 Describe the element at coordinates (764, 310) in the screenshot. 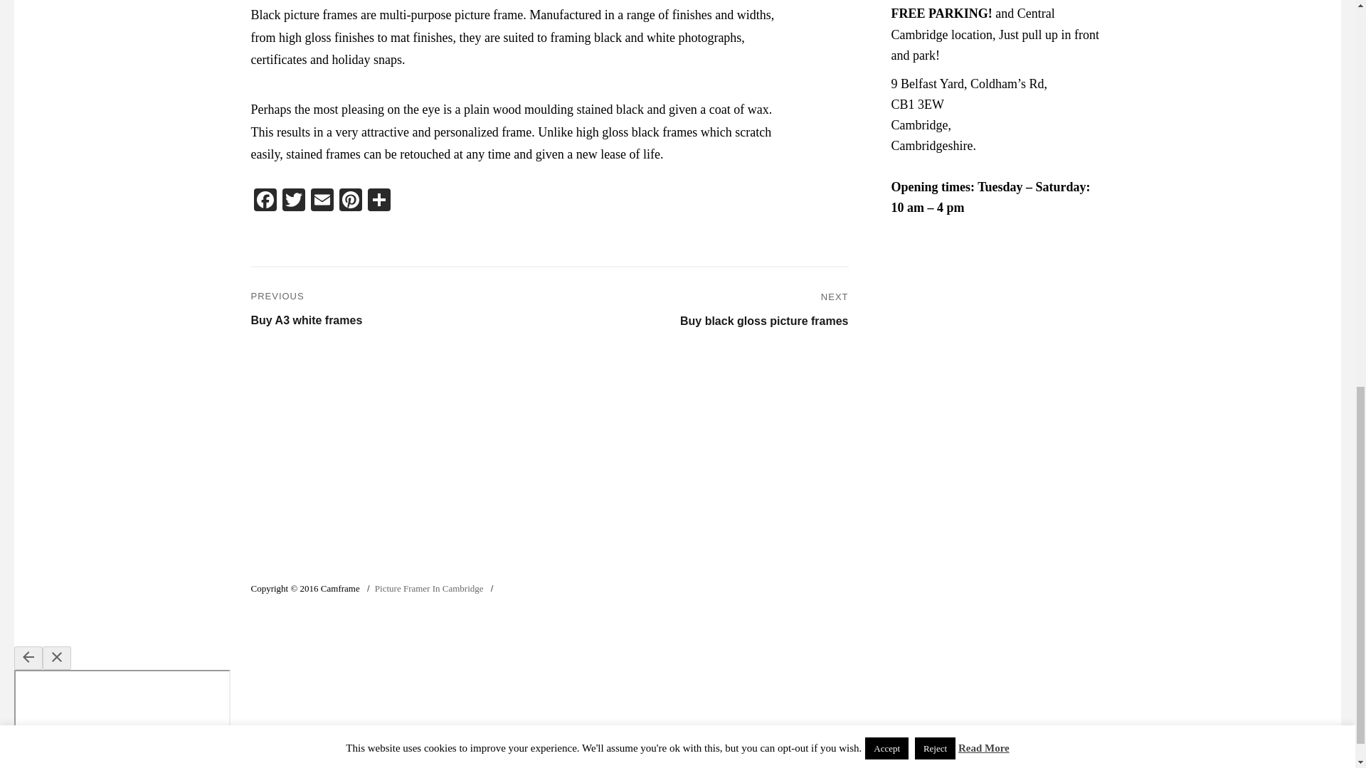

I see `Email` at that location.